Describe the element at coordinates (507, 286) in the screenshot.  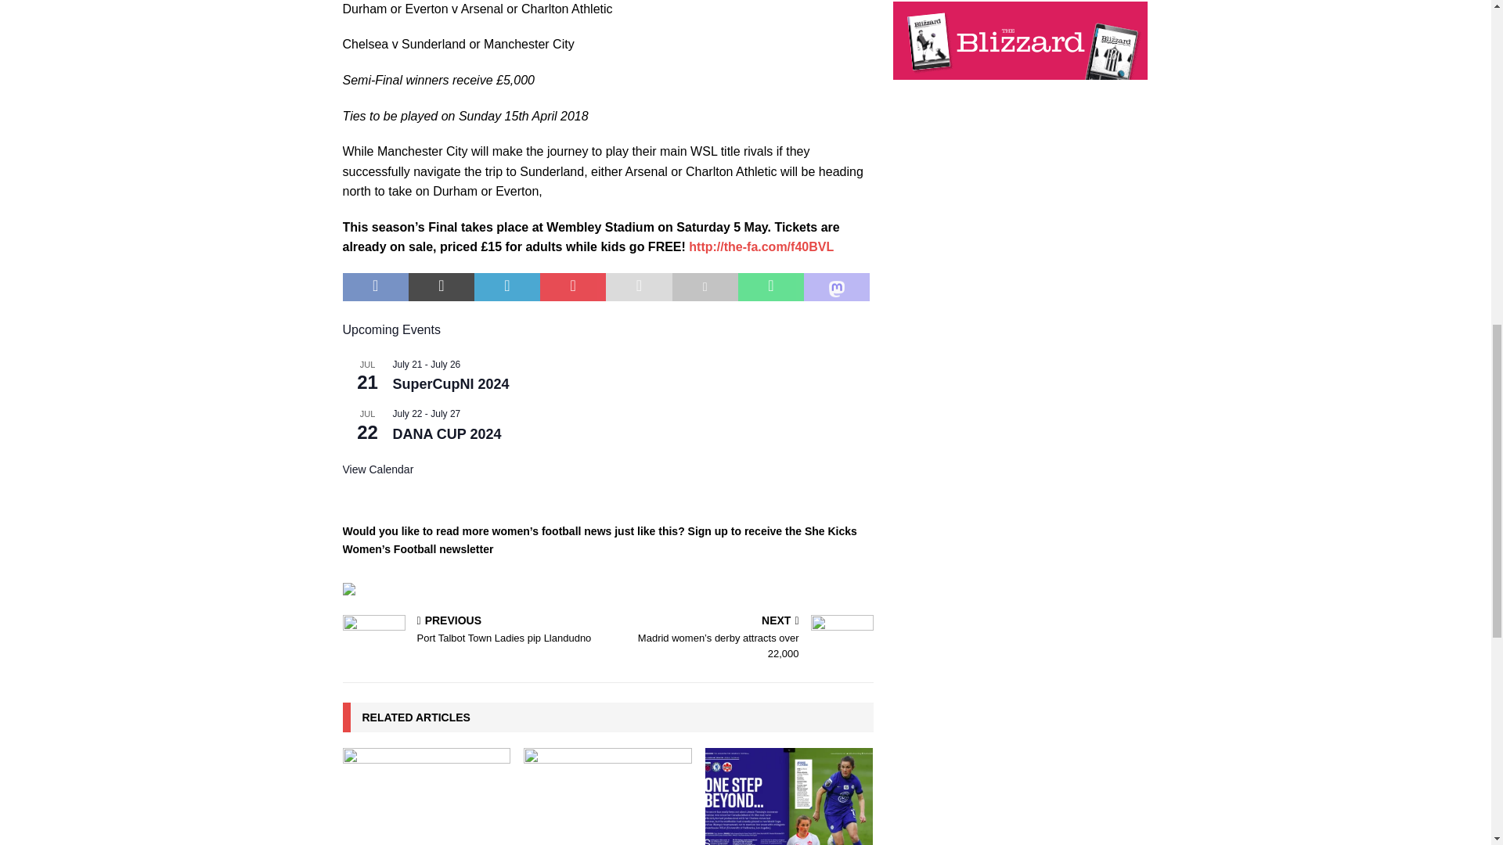
I see `Share on LinkedIn` at that location.